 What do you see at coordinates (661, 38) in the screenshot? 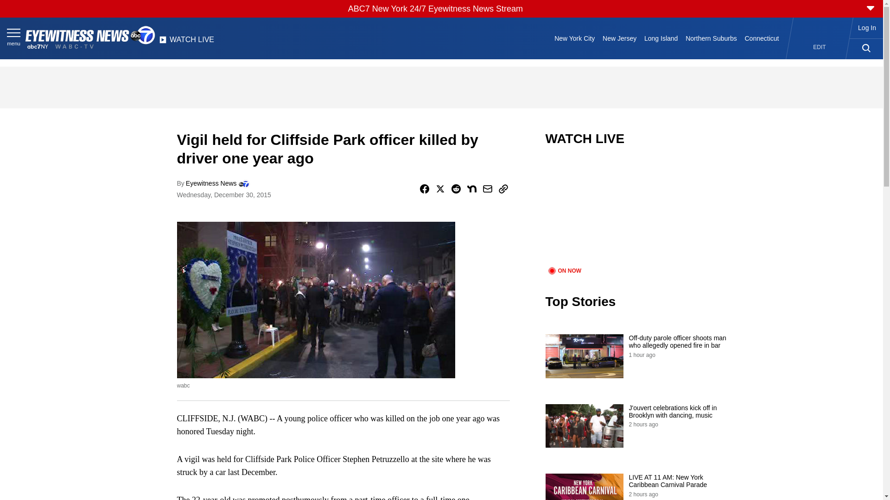
I see `Long Island` at bounding box center [661, 38].